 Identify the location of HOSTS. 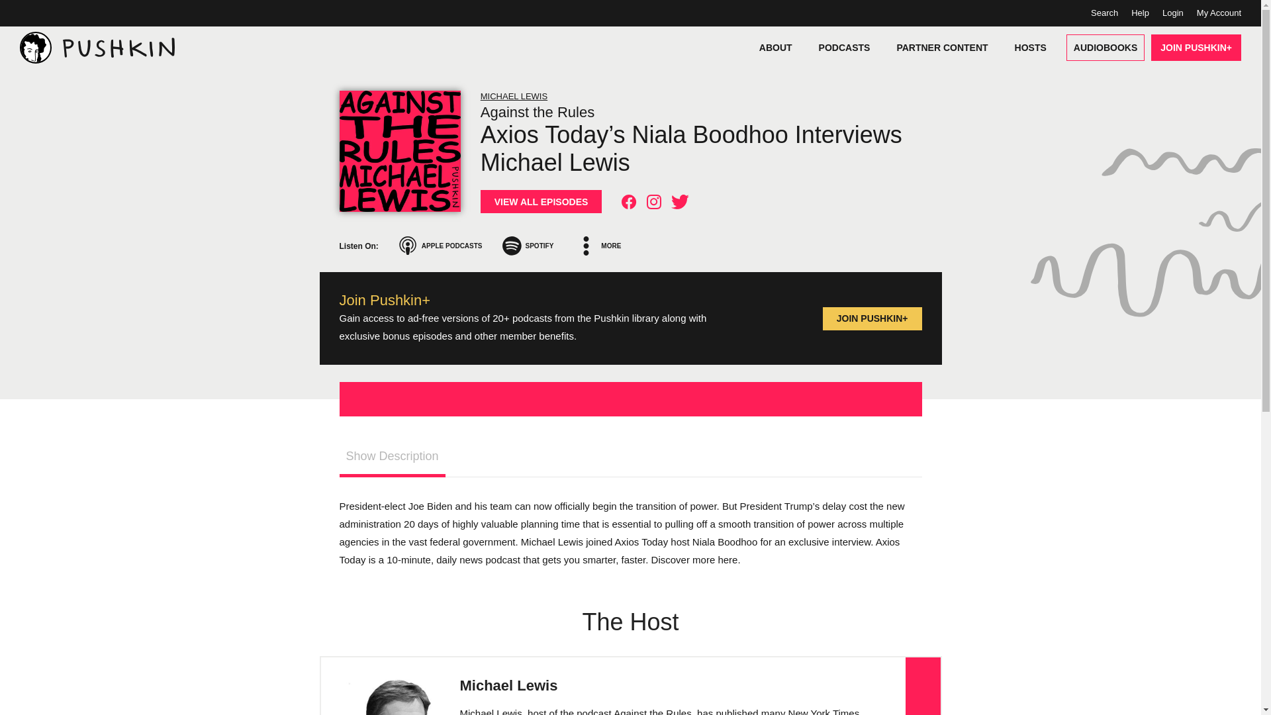
(1030, 47).